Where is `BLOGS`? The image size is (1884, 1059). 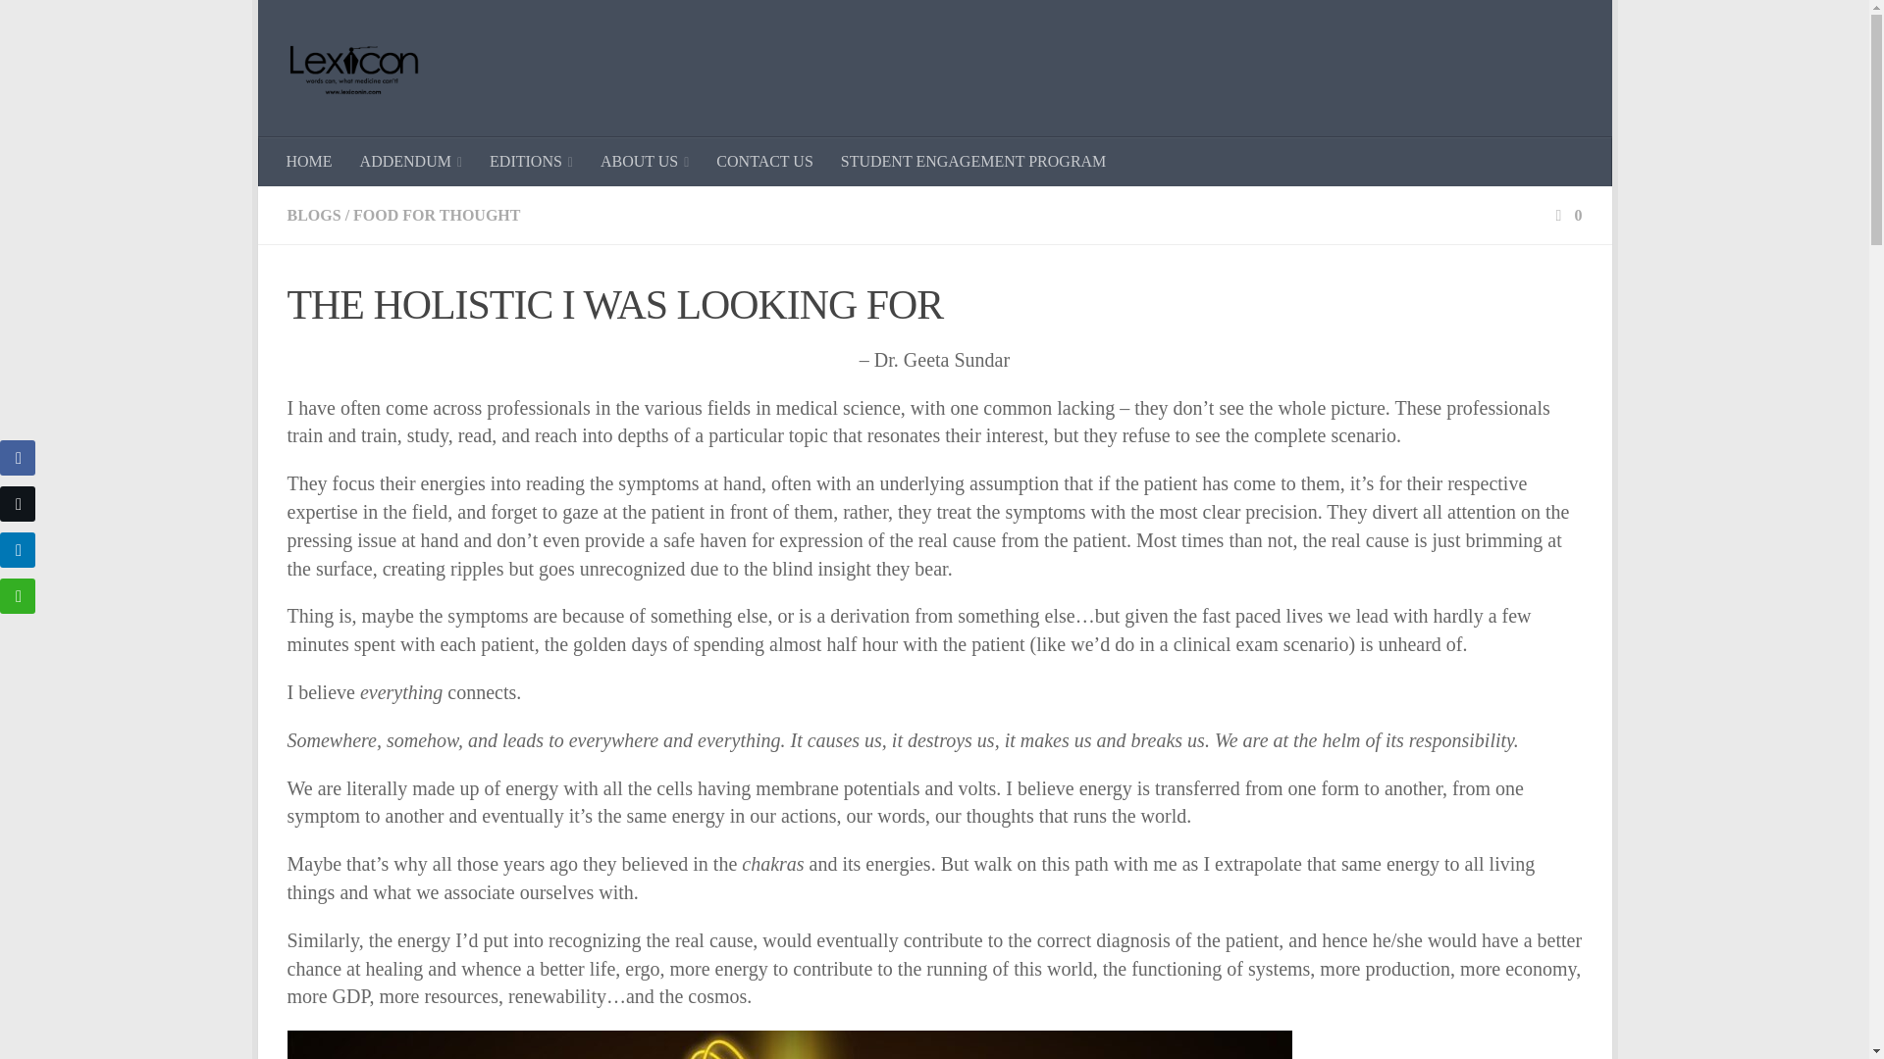
BLOGS is located at coordinates (313, 214).